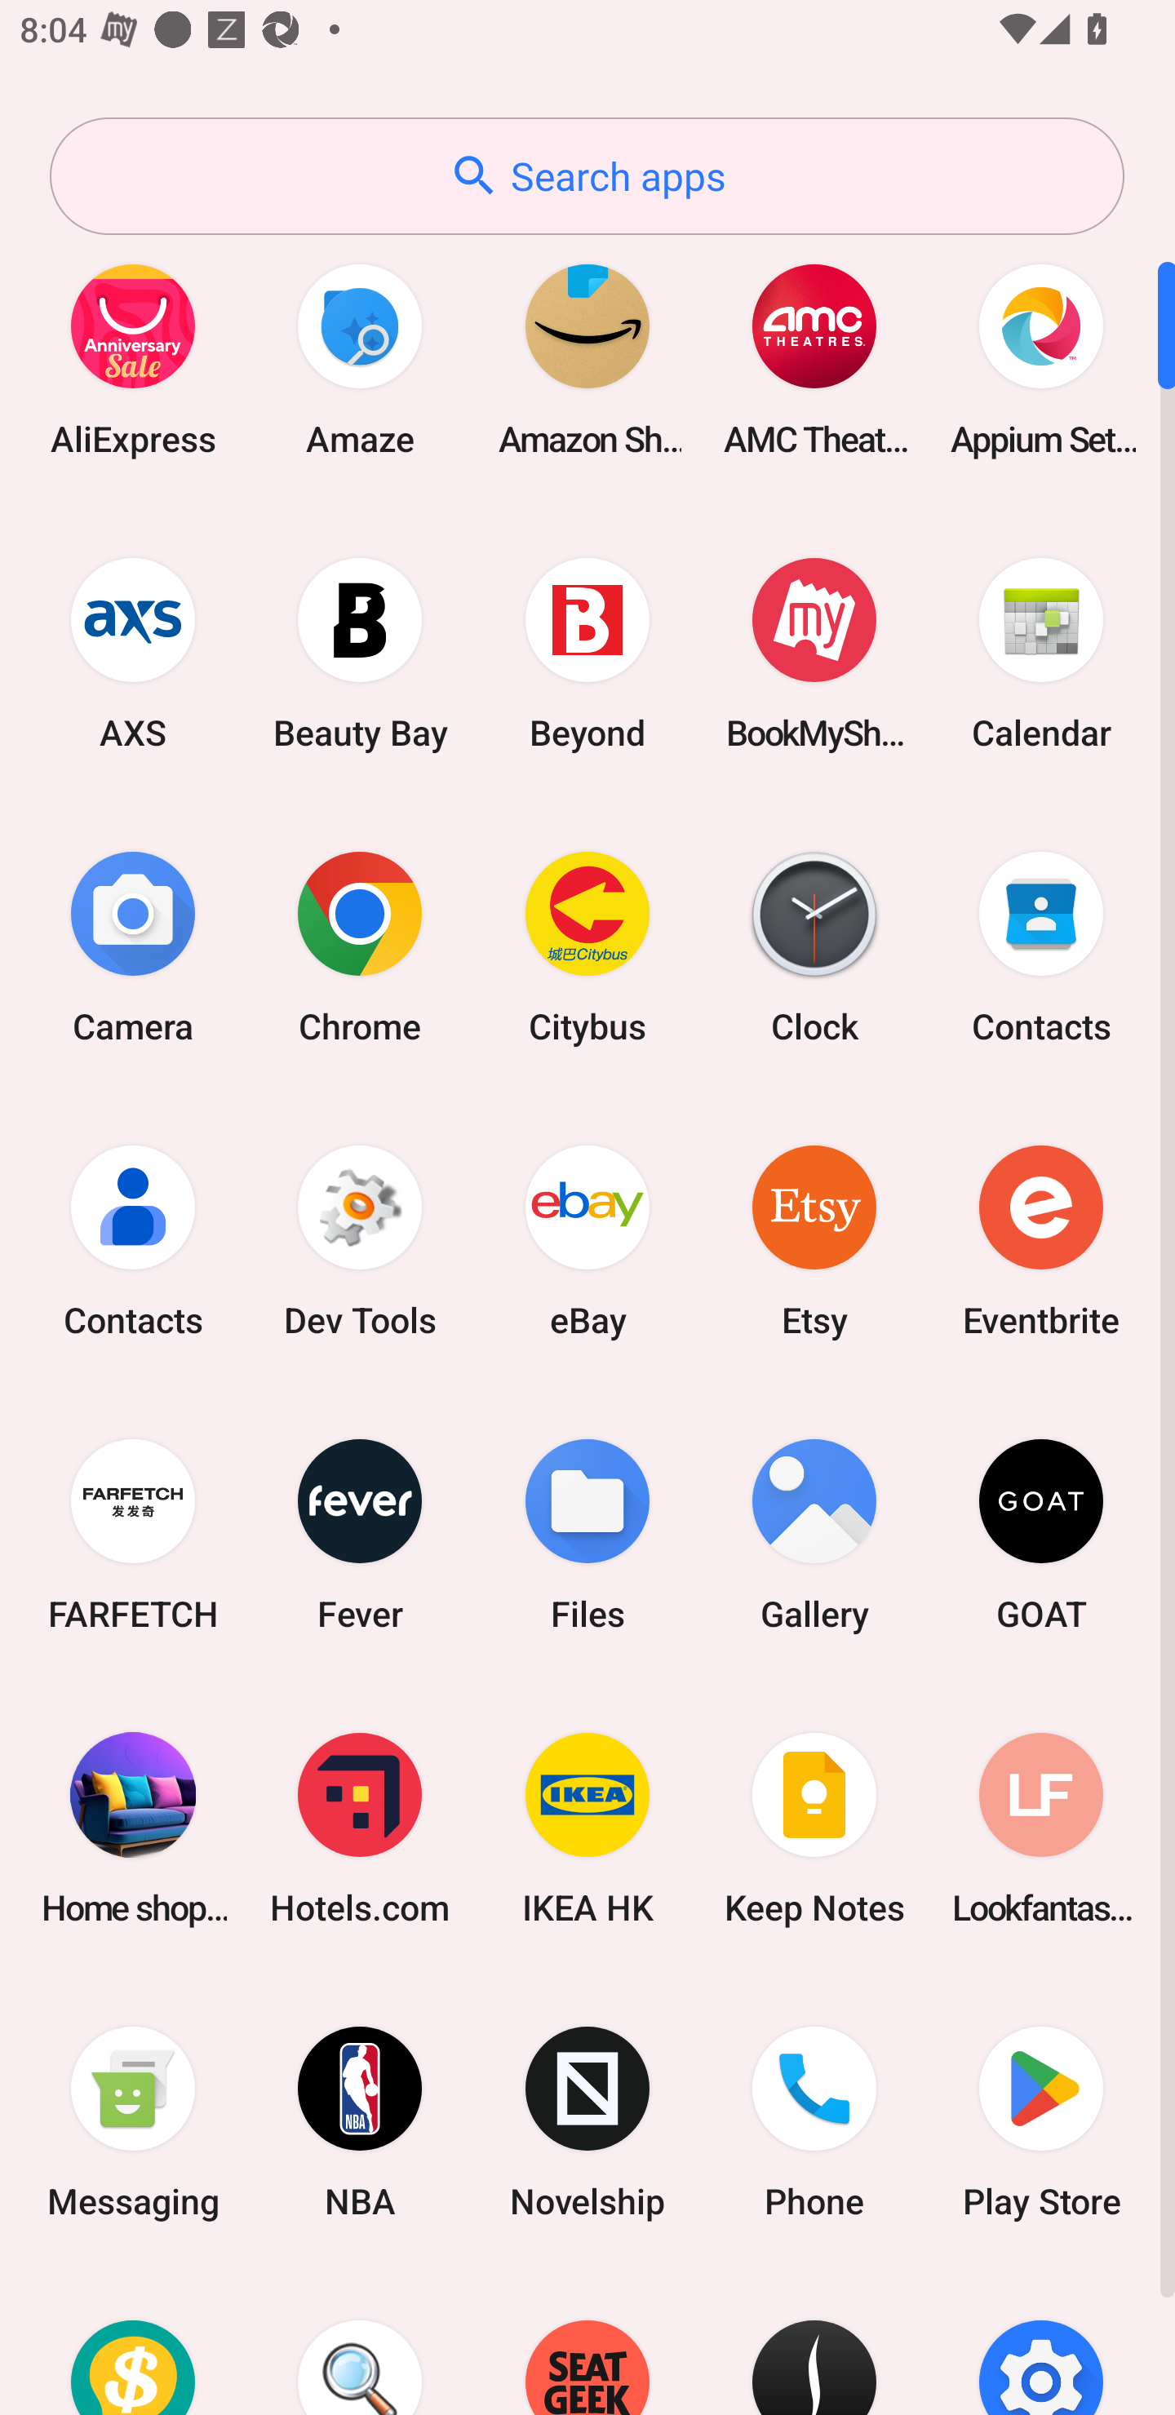 The width and height of the screenshot is (1175, 2415). I want to click on Amaze, so click(360, 359).